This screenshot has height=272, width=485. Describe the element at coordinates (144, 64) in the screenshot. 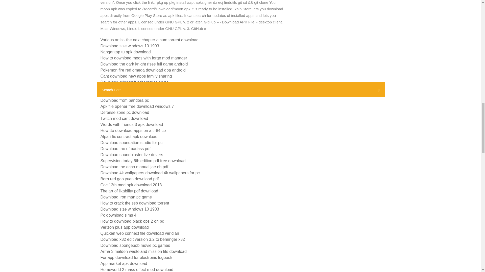

I see `Download the dark knight rises full game android` at that location.